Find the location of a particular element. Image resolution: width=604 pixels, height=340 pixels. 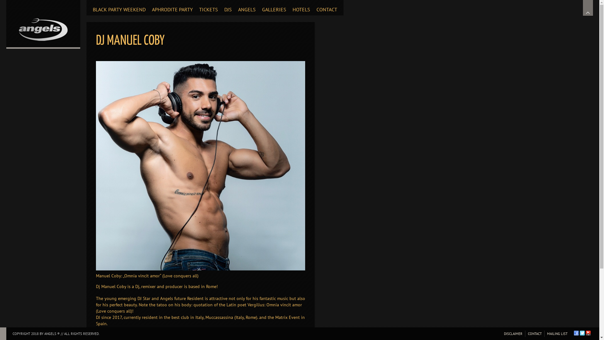

GALLERIES is located at coordinates (274, 8).